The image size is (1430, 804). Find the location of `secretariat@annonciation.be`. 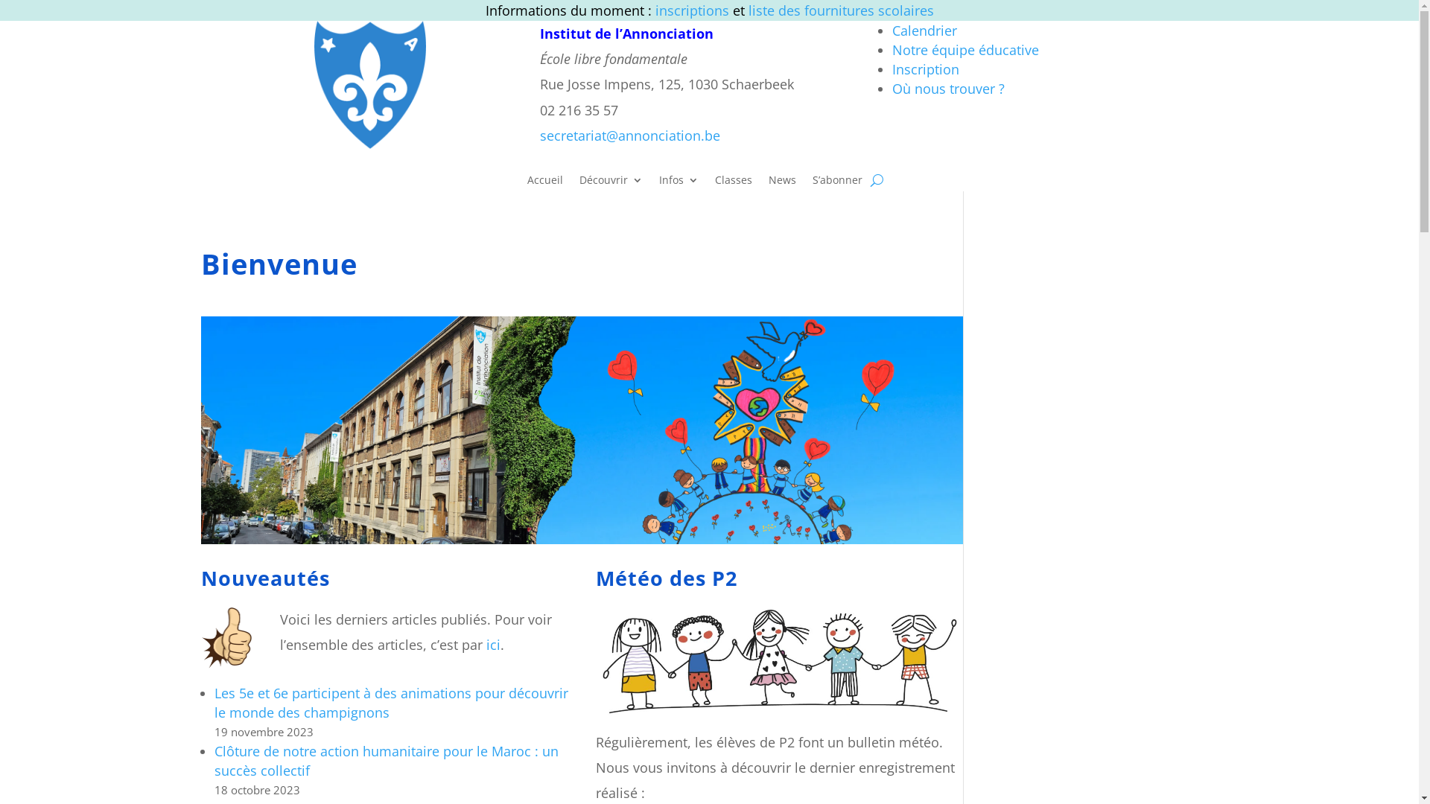

secretariat@annonciation.be is located at coordinates (630, 135).